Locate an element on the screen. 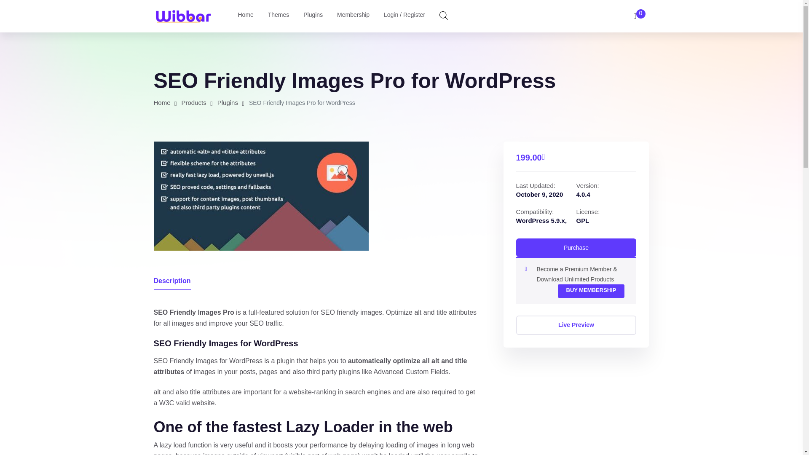 This screenshot has width=809, height=455. Plugins is located at coordinates (228, 102).